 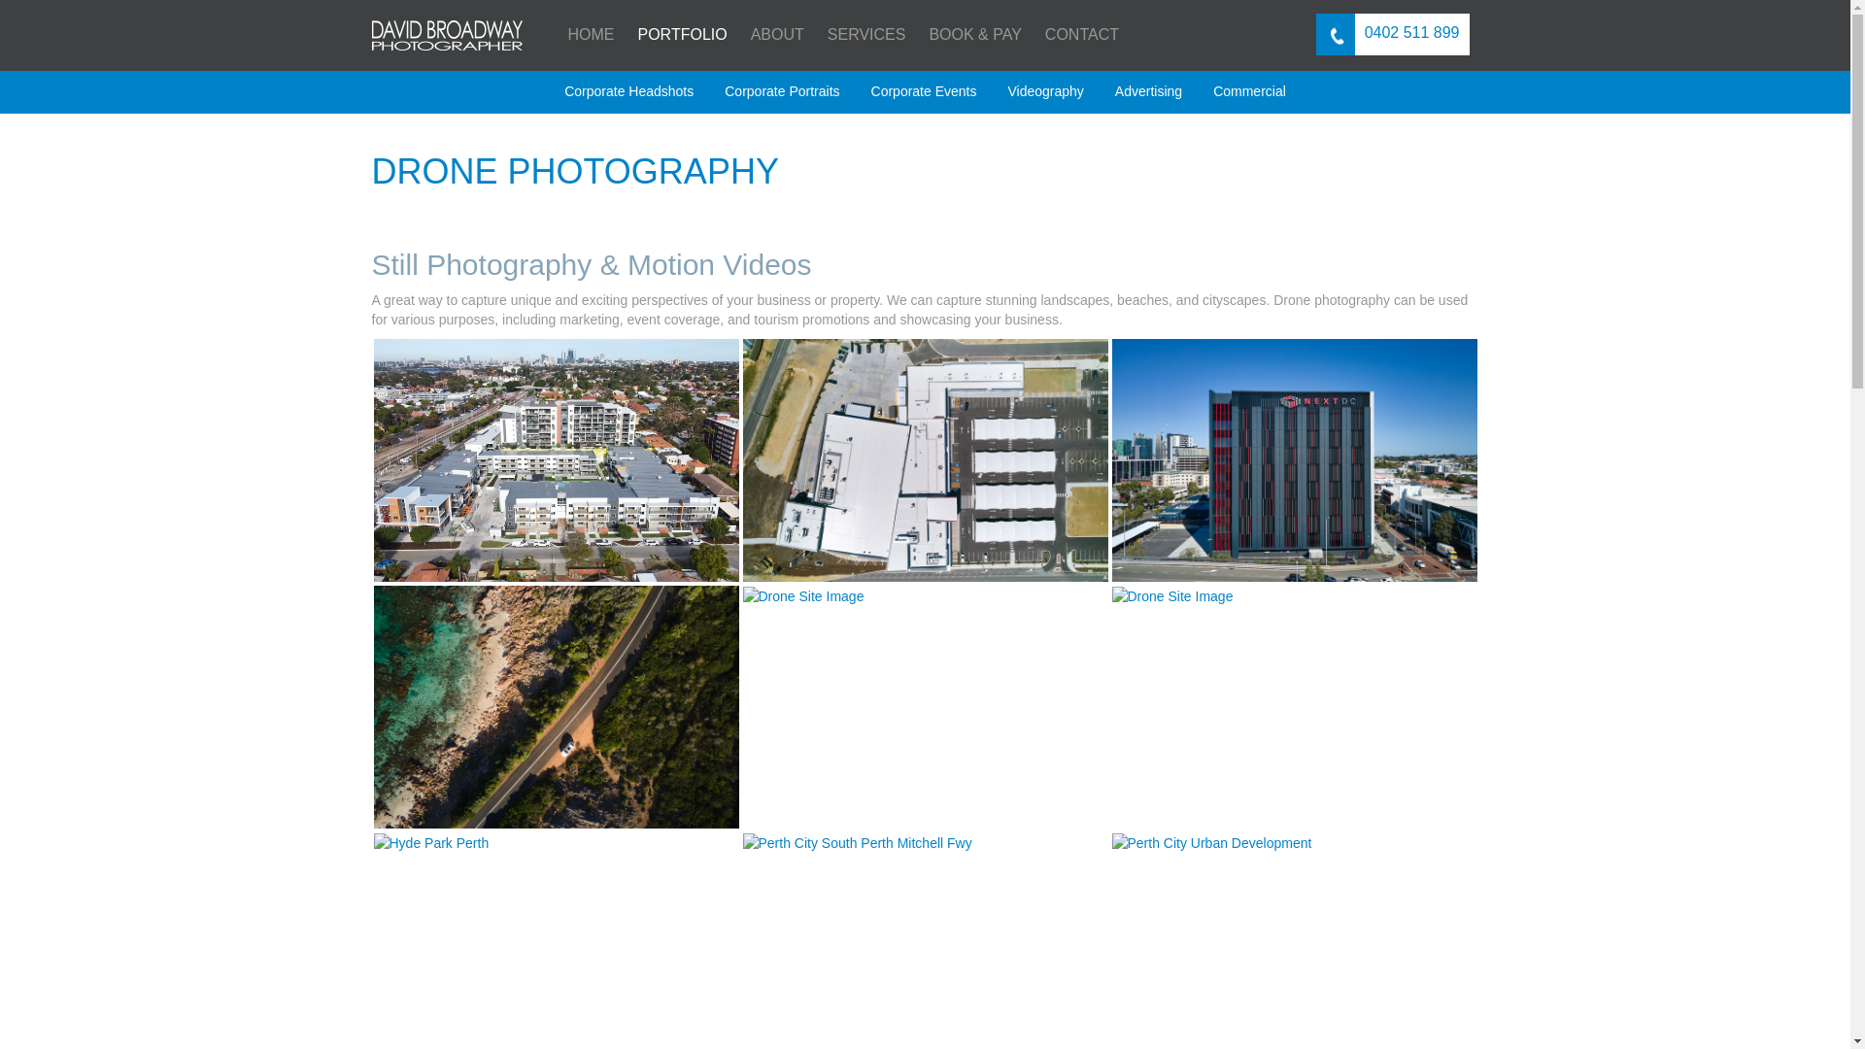 I want to click on Drone Photography Perth - Photo by David Broadway, so click(x=556, y=707).